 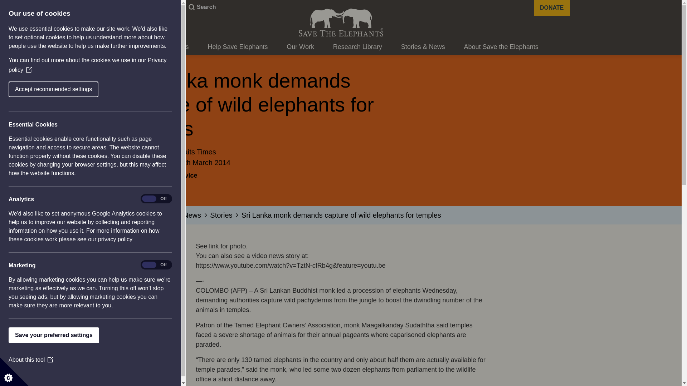 What do you see at coordinates (501, 47) in the screenshot?
I see `About Save the Elephants` at bounding box center [501, 47].